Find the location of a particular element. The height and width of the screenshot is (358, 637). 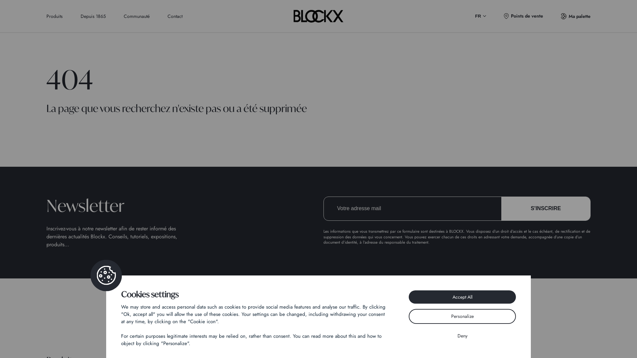

Home is located at coordinates (318, 330).